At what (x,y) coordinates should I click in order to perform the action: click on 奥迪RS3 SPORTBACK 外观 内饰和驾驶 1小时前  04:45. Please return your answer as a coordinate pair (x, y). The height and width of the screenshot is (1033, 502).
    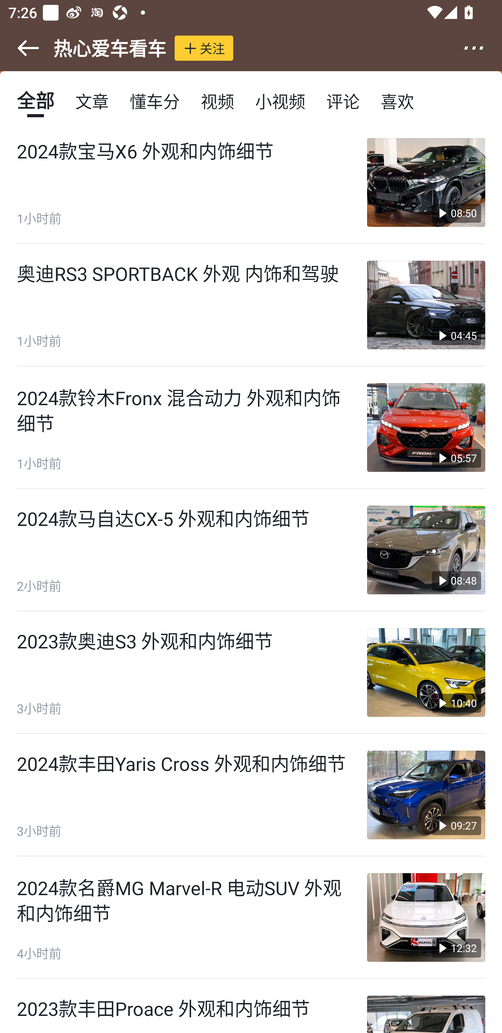
    Looking at the image, I should click on (251, 305).